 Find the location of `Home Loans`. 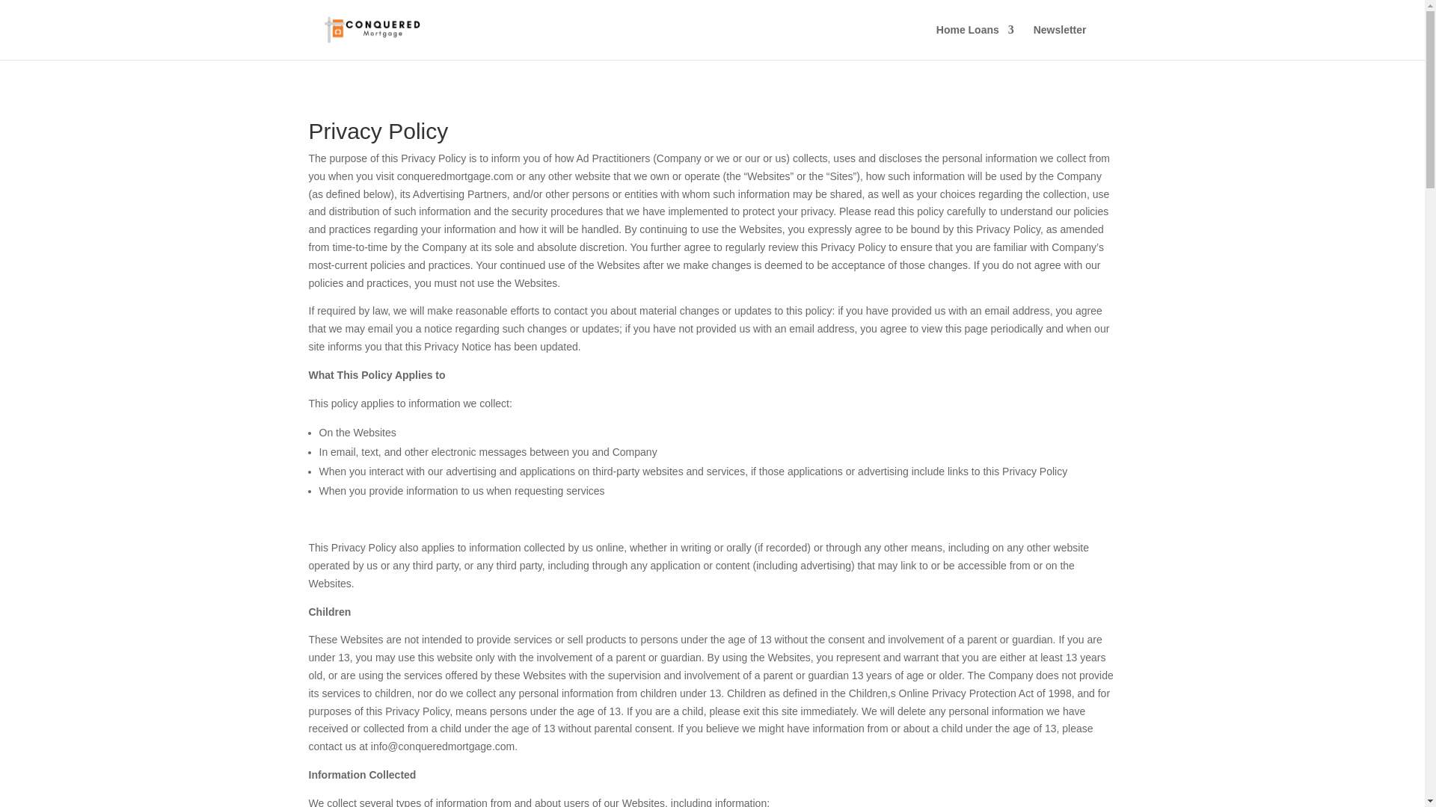

Home Loans is located at coordinates (975, 42).